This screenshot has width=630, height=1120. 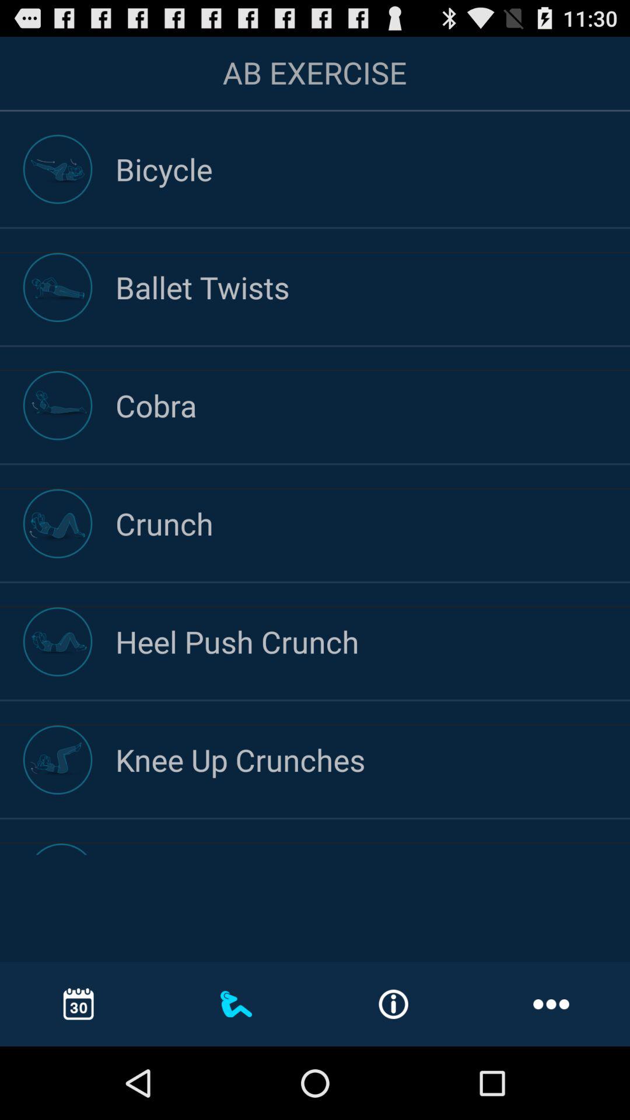 What do you see at coordinates (373, 287) in the screenshot?
I see `press the ballet twists app` at bounding box center [373, 287].